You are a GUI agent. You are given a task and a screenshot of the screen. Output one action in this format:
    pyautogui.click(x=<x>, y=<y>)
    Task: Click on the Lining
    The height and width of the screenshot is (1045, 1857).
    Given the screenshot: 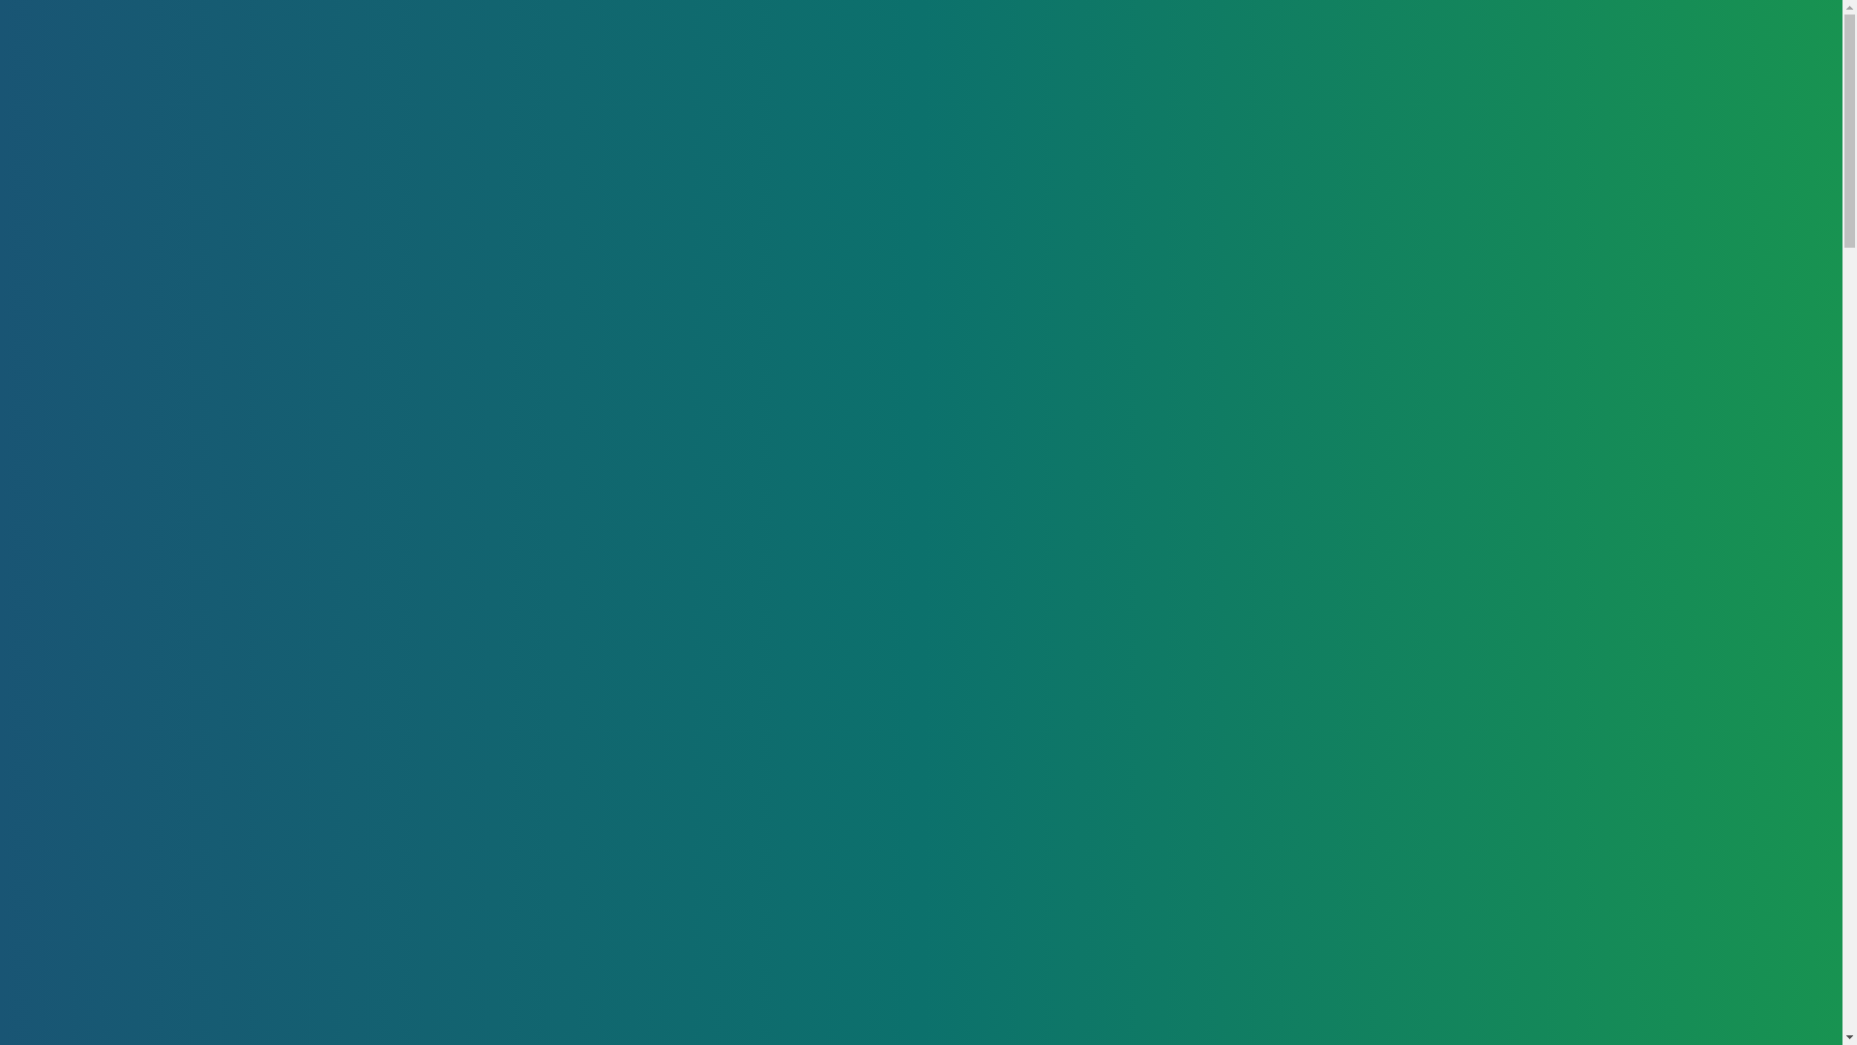 What is the action you would take?
    pyautogui.click(x=1141, y=106)
    